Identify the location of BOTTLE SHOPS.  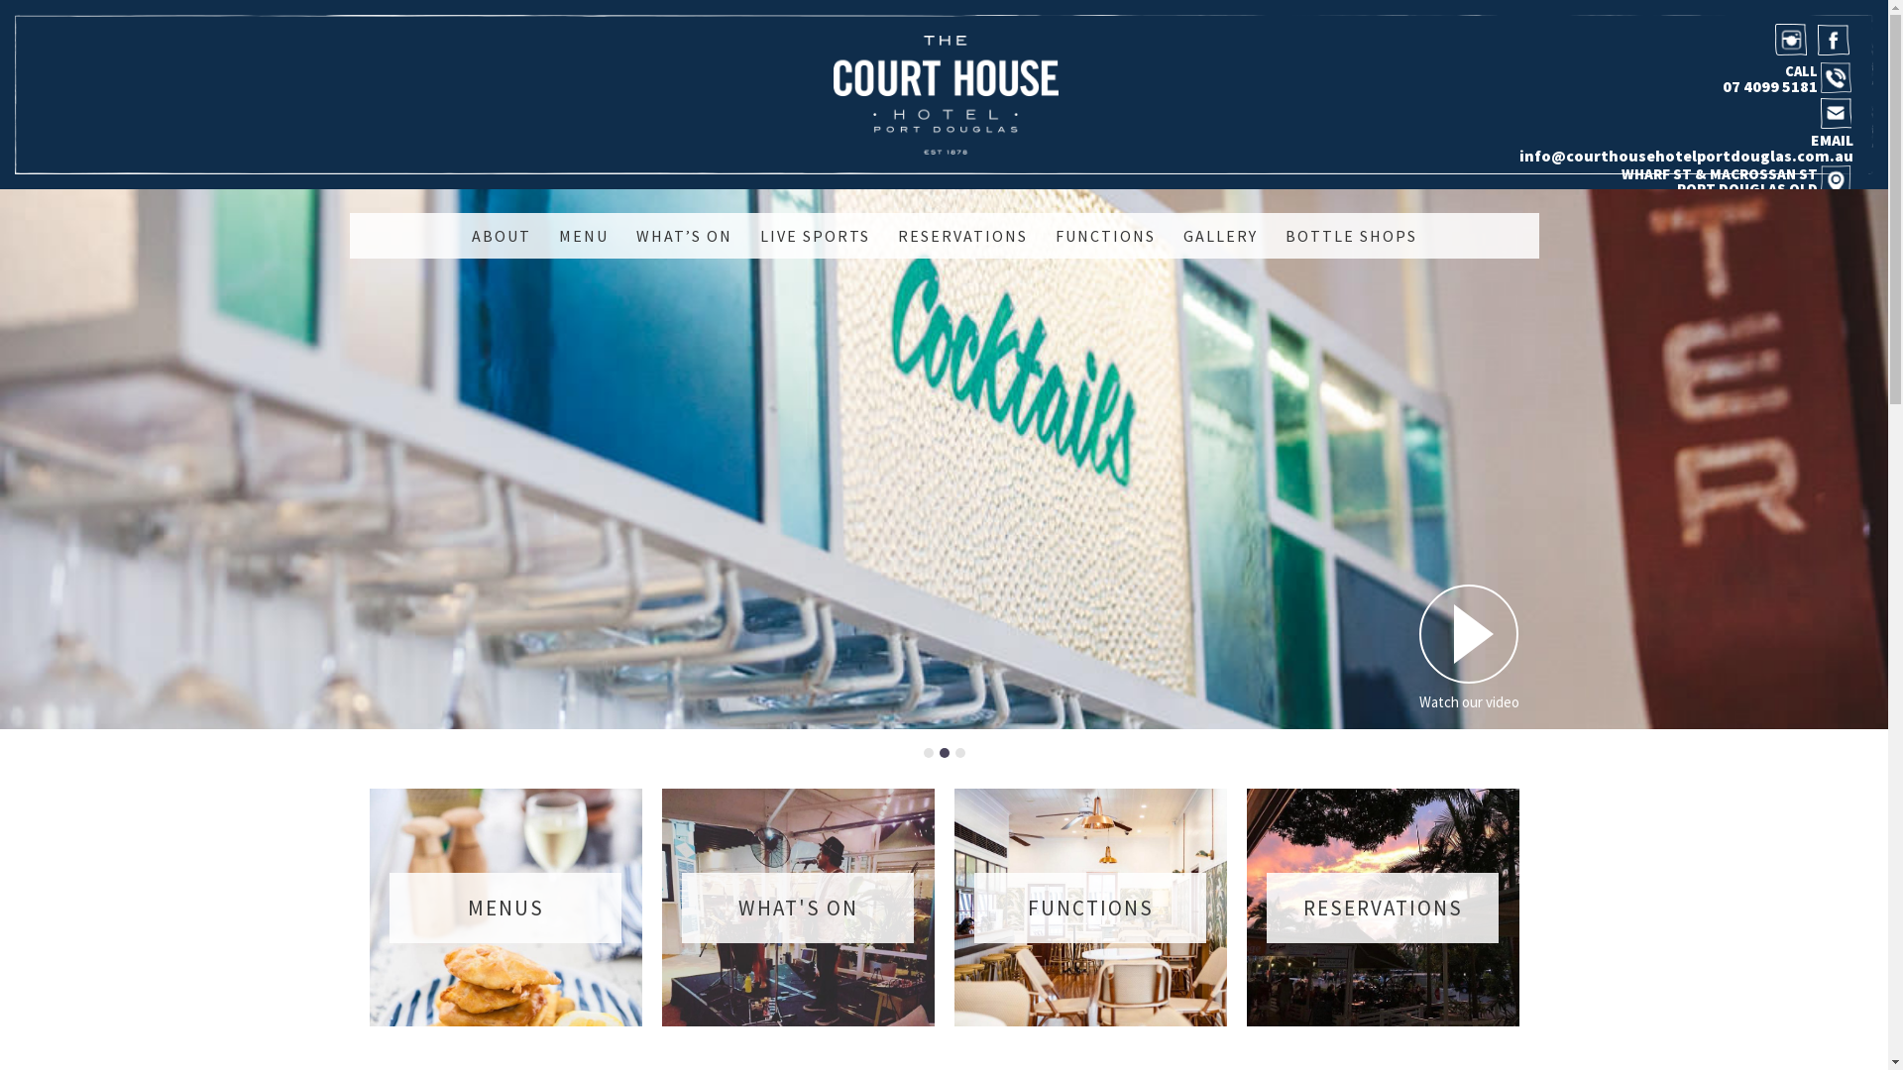
(1350, 236).